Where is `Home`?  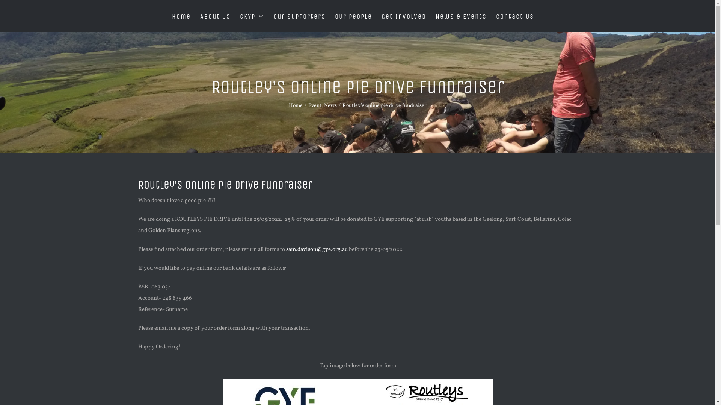 Home is located at coordinates (181, 16).